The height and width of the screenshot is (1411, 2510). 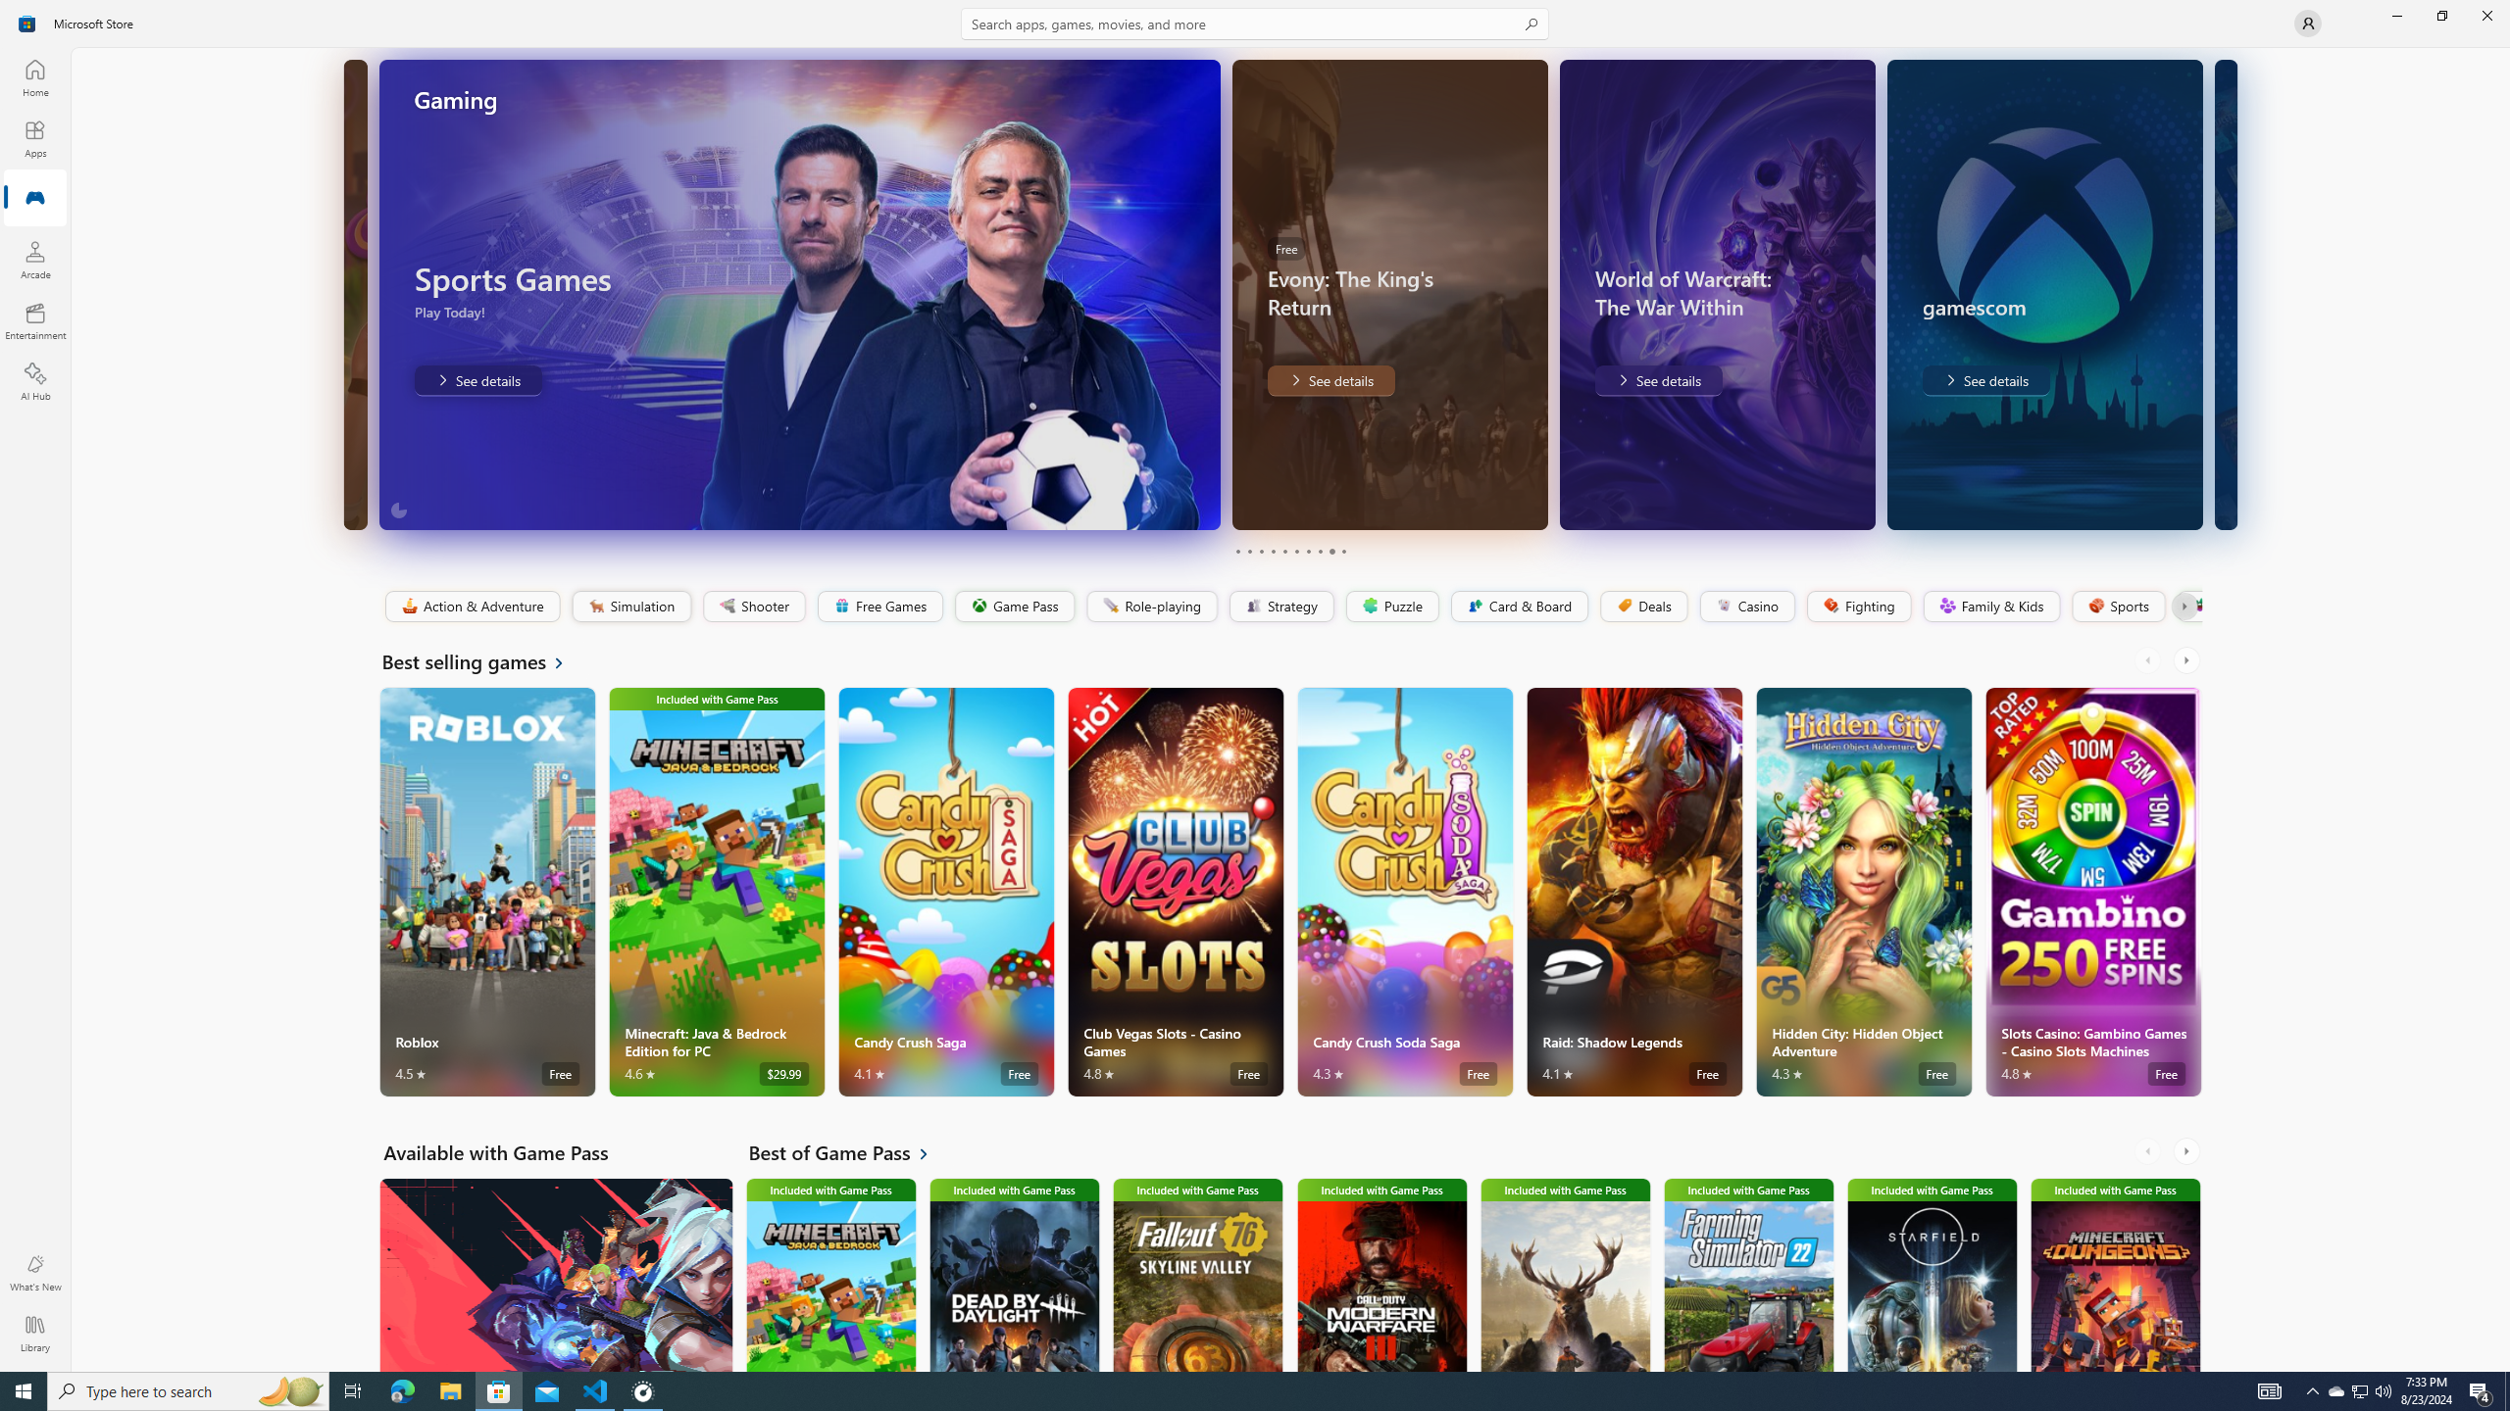 What do you see at coordinates (2308, 24) in the screenshot?
I see `User profile` at bounding box center [2308, 24].